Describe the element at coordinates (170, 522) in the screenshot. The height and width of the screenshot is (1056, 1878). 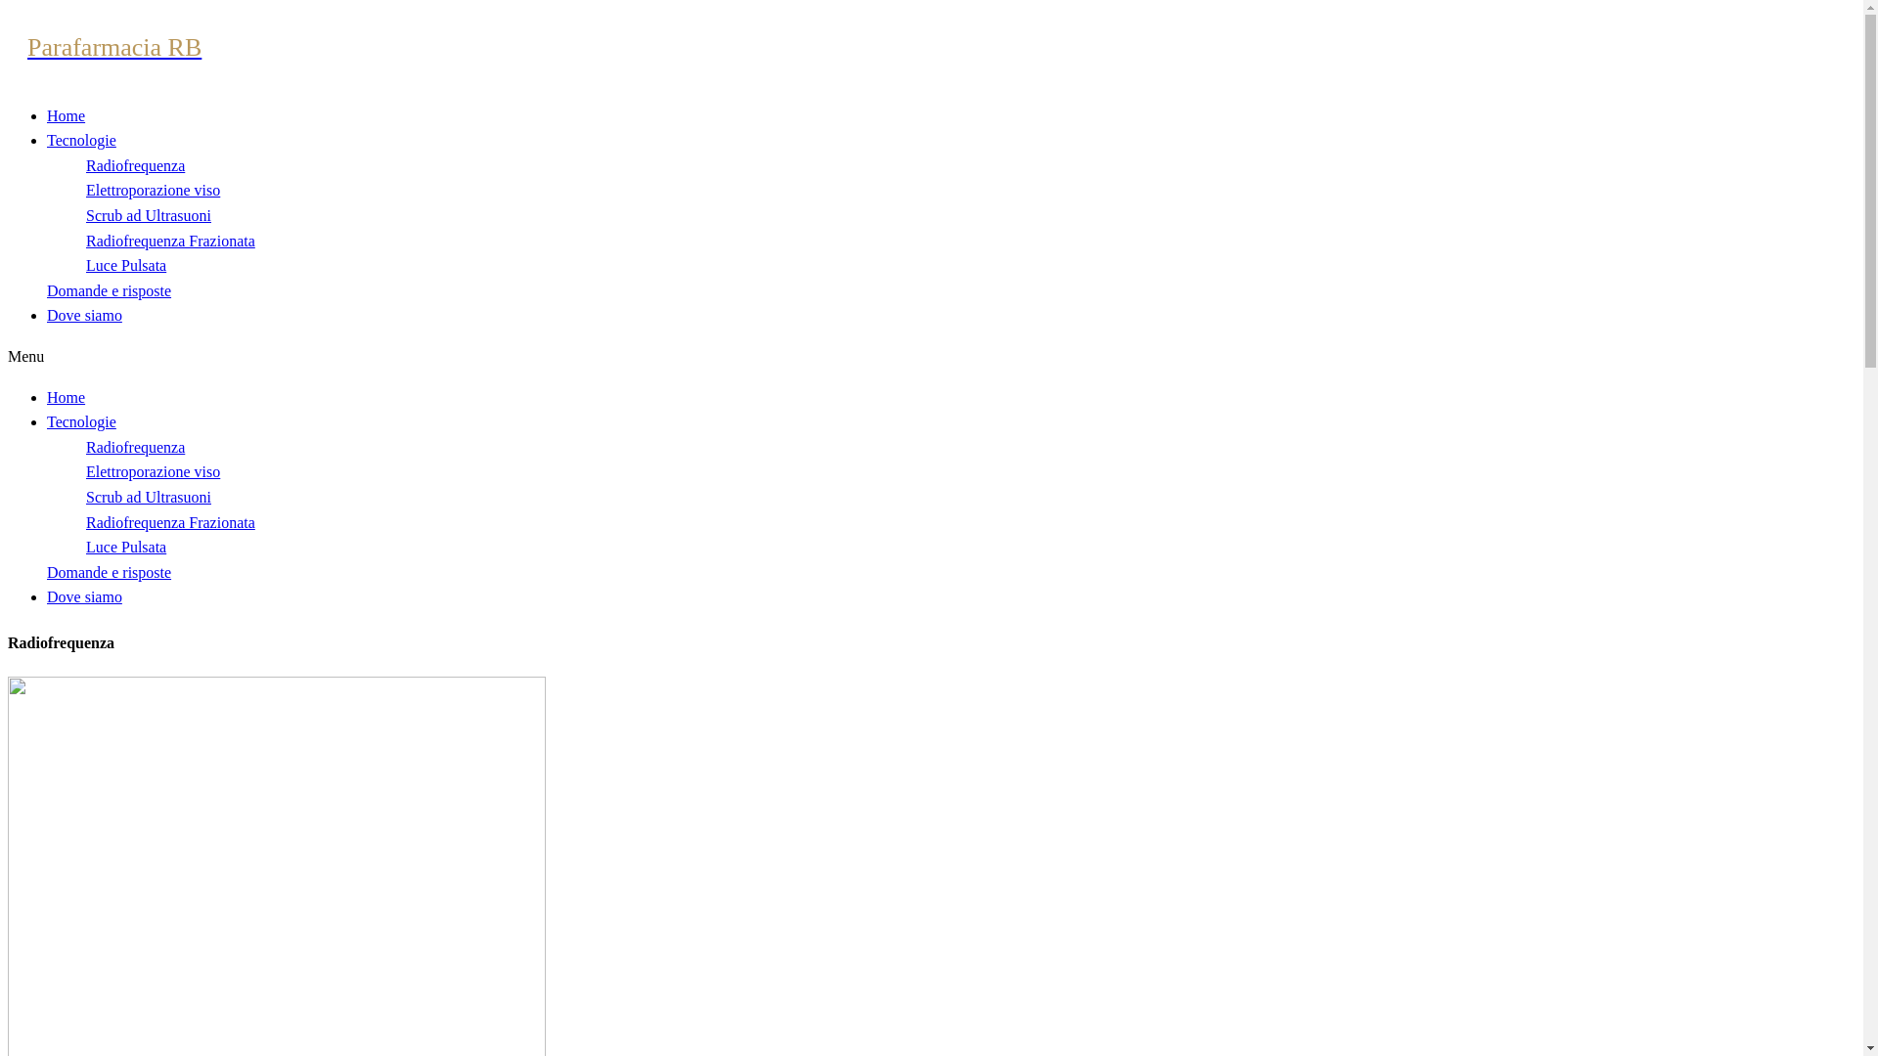
I see `Radiofrequenza Frazionata` at that location.